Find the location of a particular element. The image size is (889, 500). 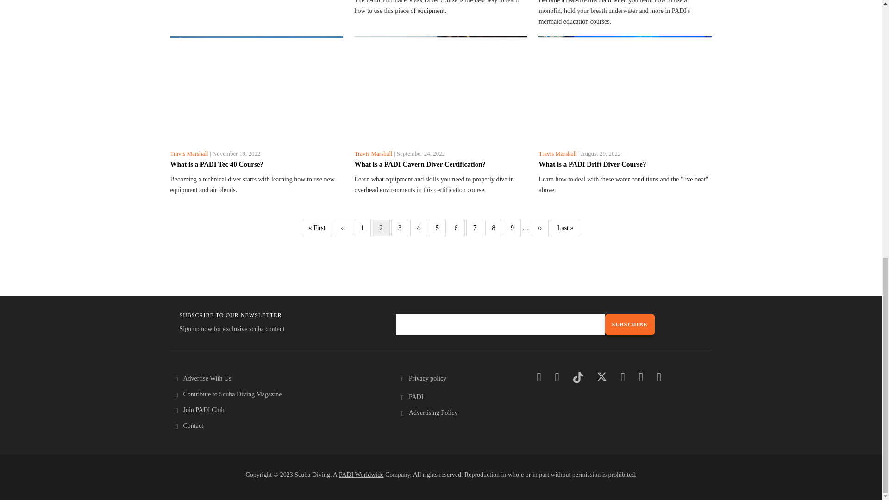

Go to page 9 is located at coordinates (512, 228).